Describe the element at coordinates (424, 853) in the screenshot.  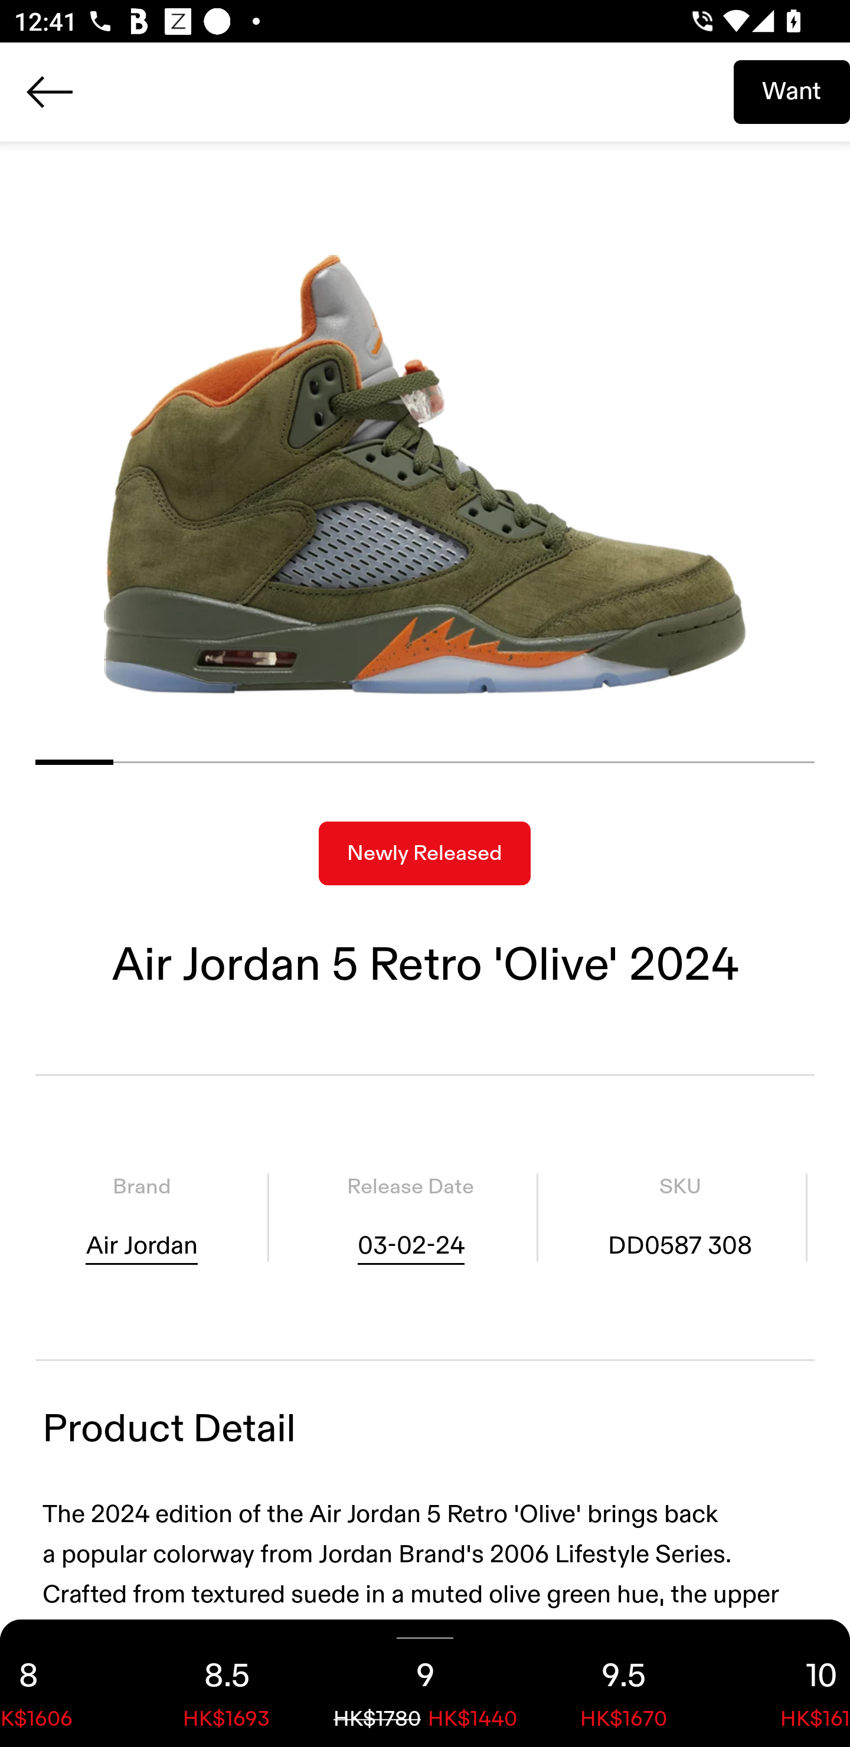
I see `Newly Released` at that location.